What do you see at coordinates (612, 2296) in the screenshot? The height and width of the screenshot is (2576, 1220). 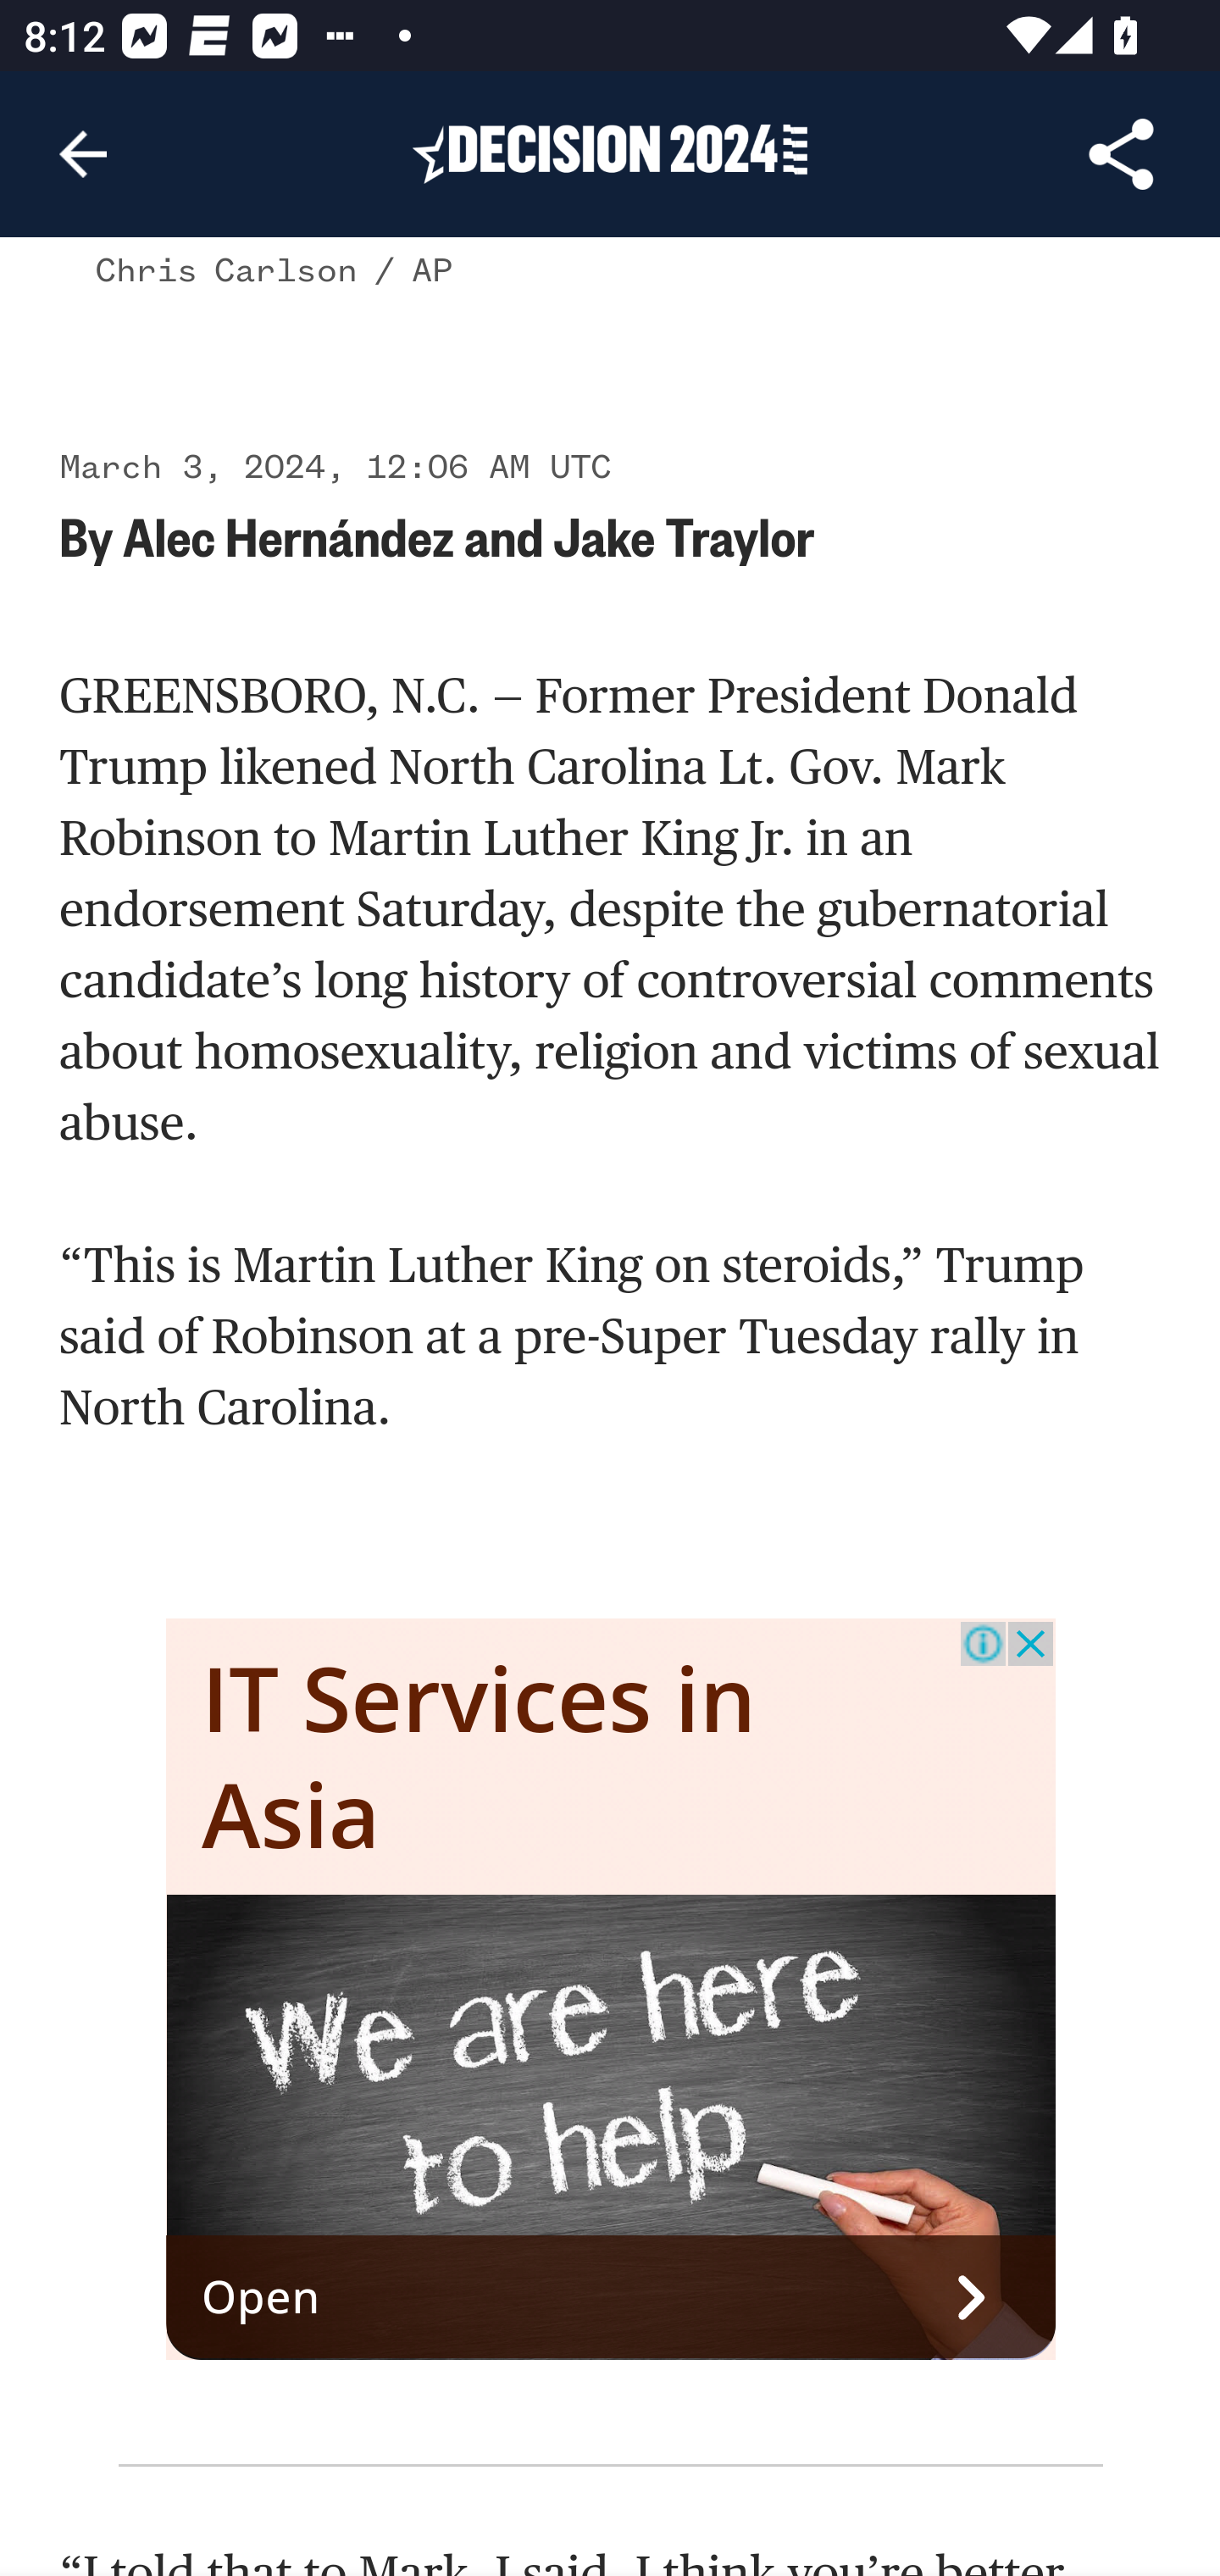 I see `Open` at bounding box center [612, 2296].